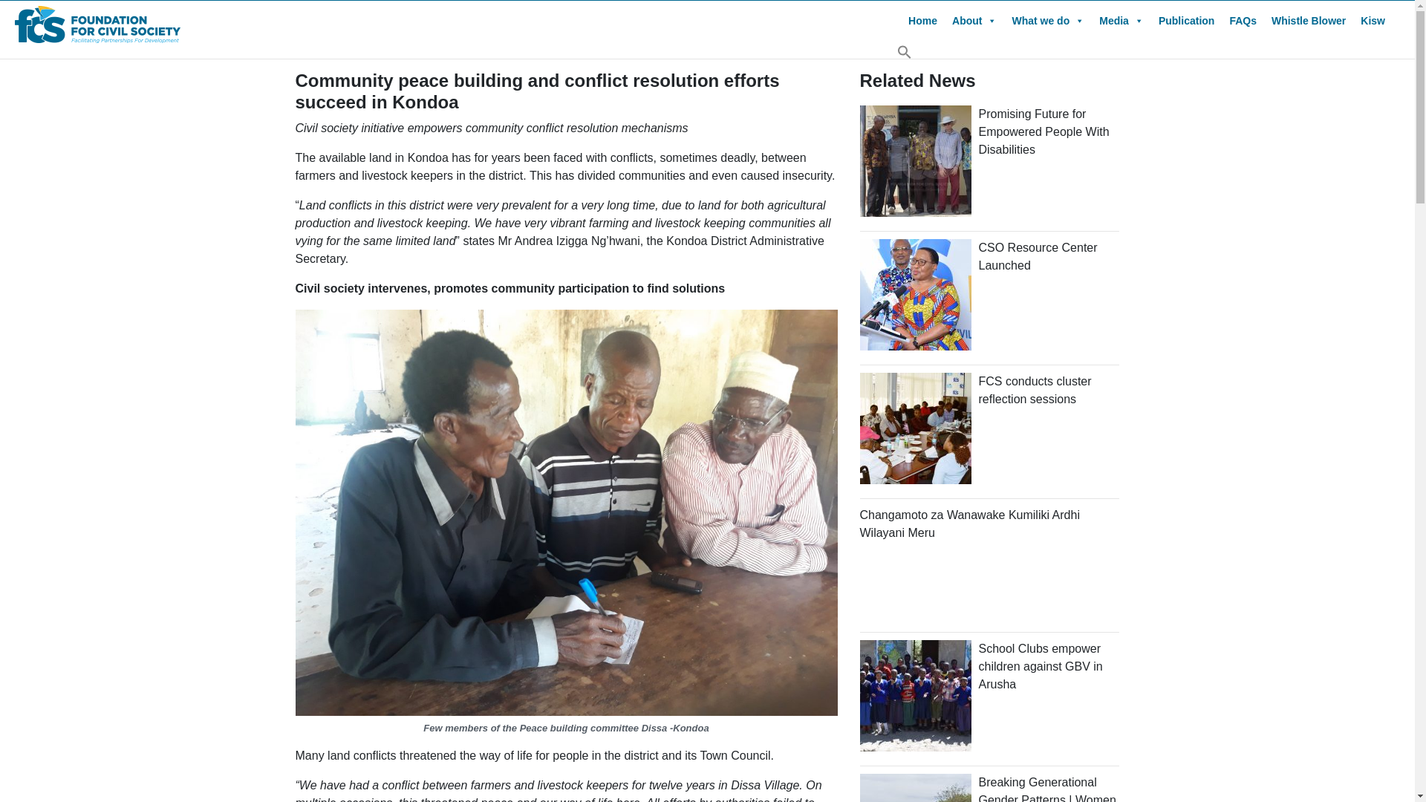 The image size is (1426, 802). Describe the element at coordinates (969, 523) in the screenshot. I see `Changamoto za Wanawake Kumiliki Ardhi Wilayani Meru` at that location.